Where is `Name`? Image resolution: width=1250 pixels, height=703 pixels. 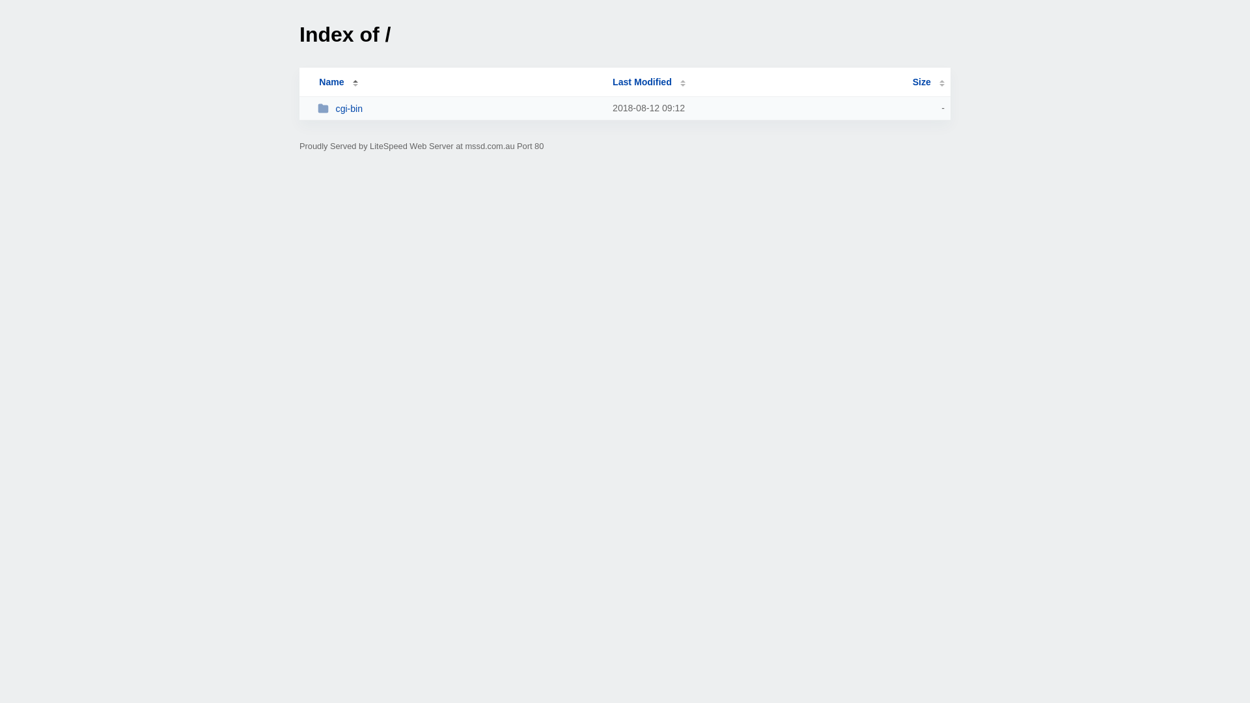
Name is located at coordinates (331, 82).